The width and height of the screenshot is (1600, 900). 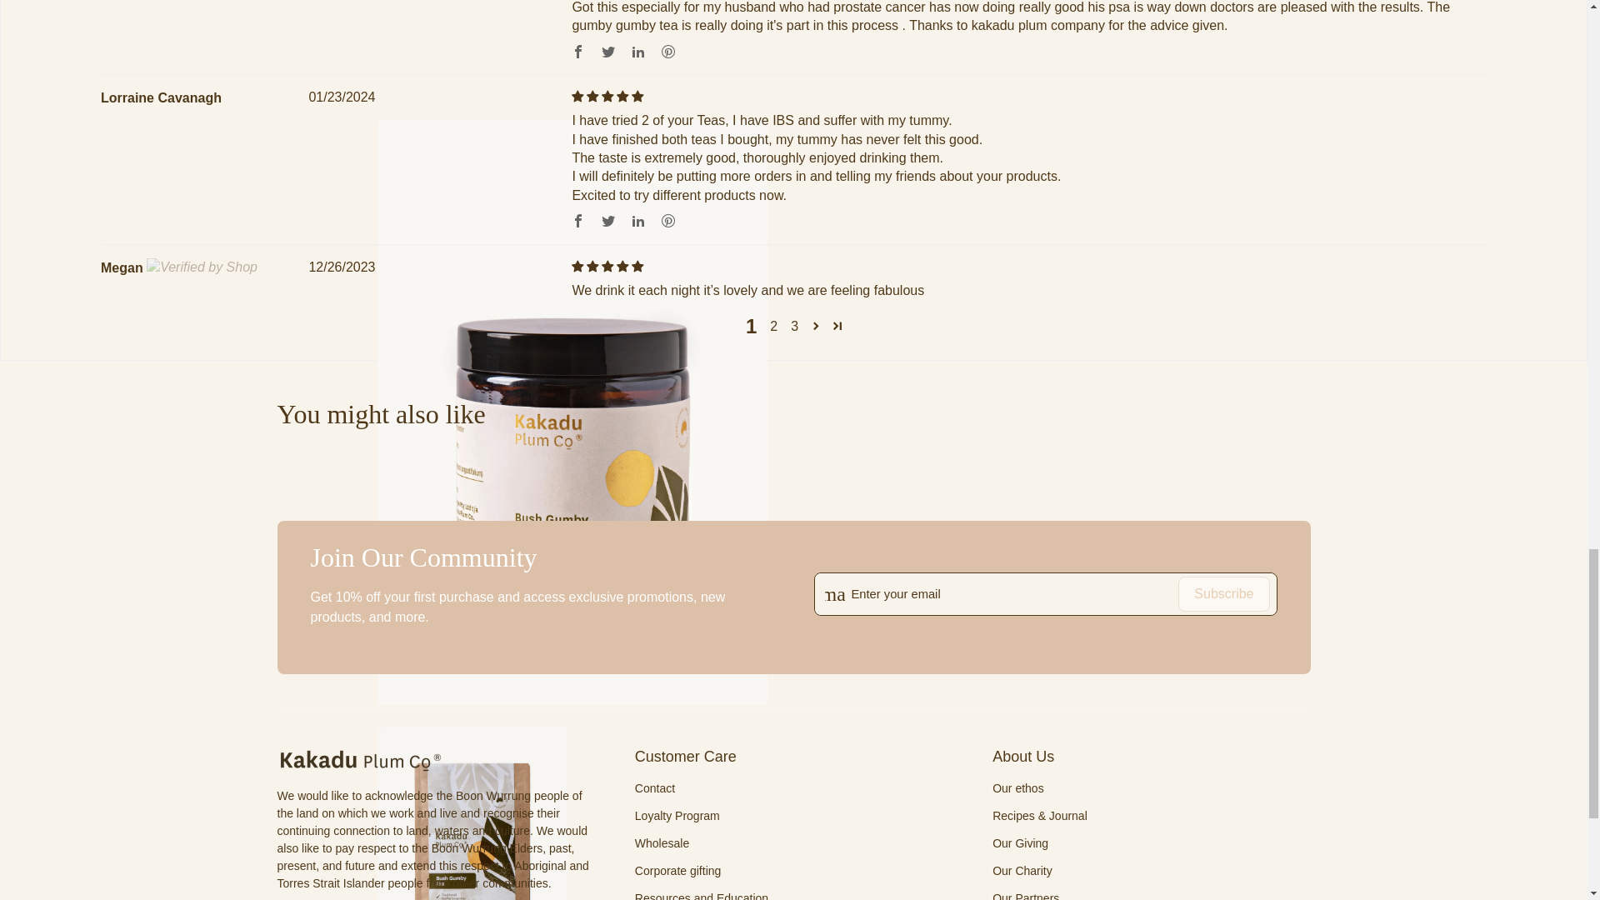 What do you see at coordinates (638, 220) in the screenshot?
I see `LinkedIn` at bounding box center [638, 220].